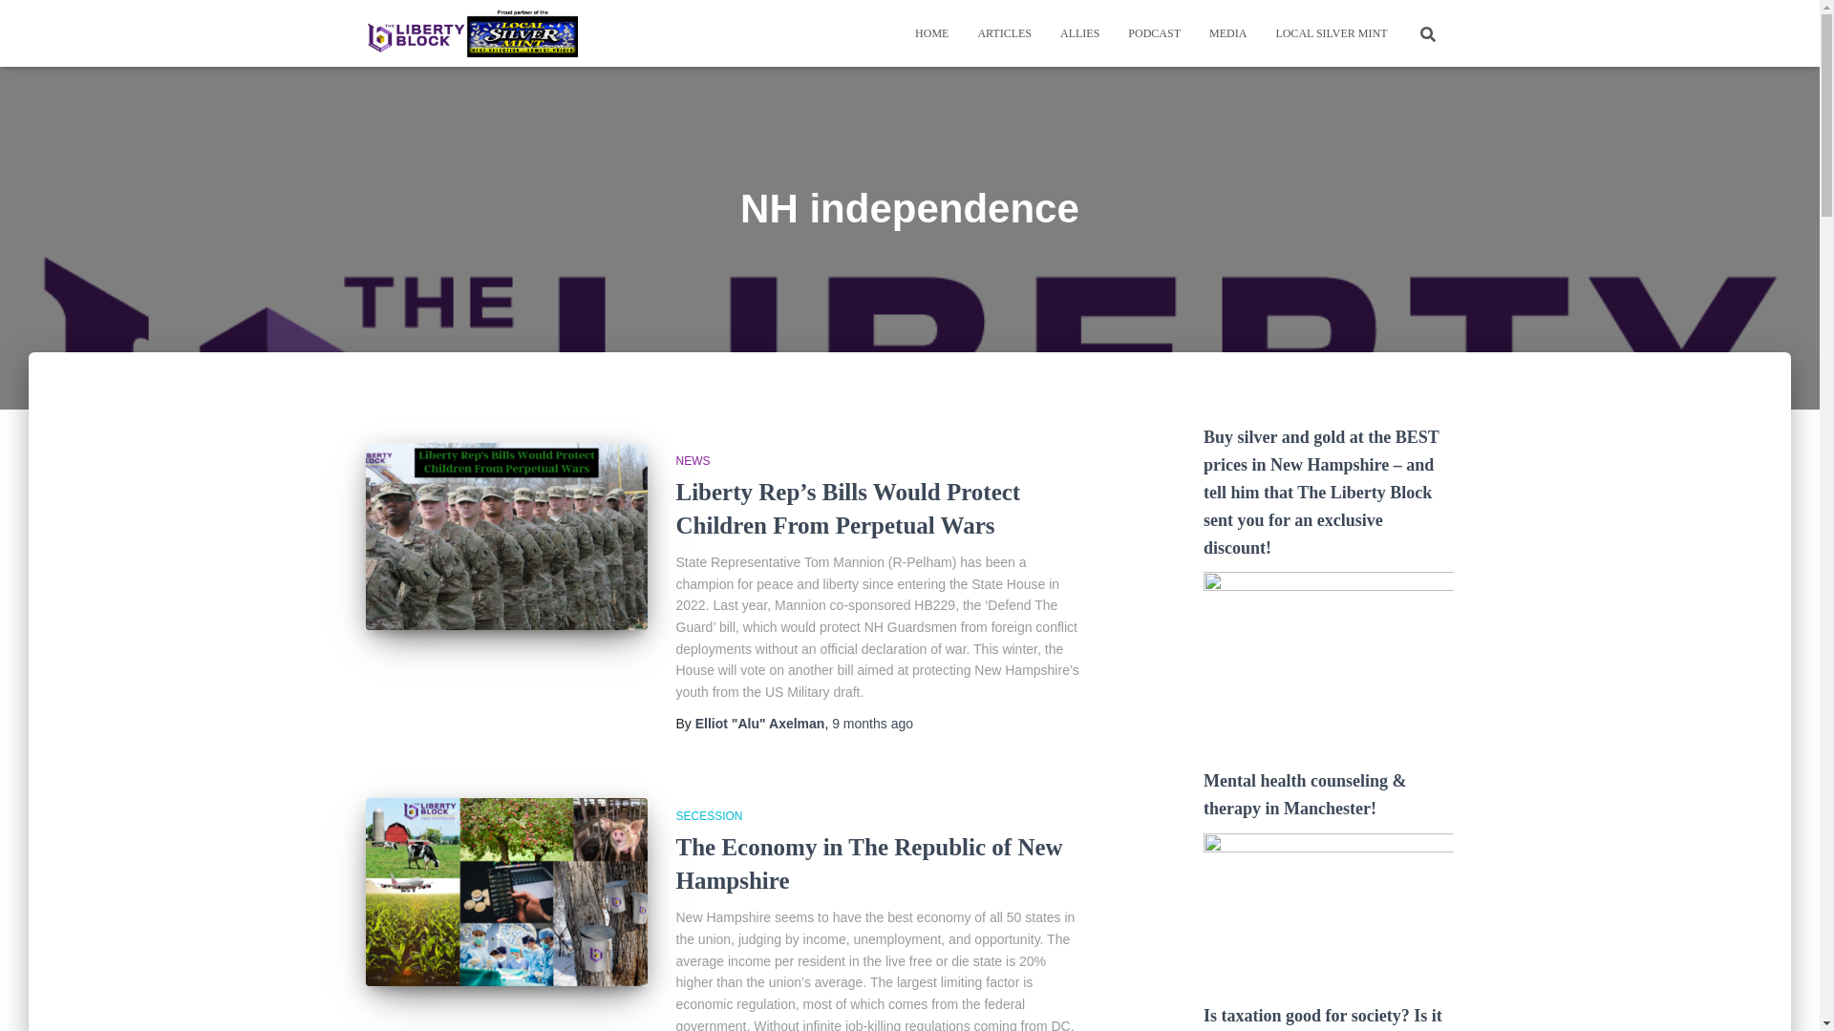  I want to click on ARTICLES, so click(1004, 32).